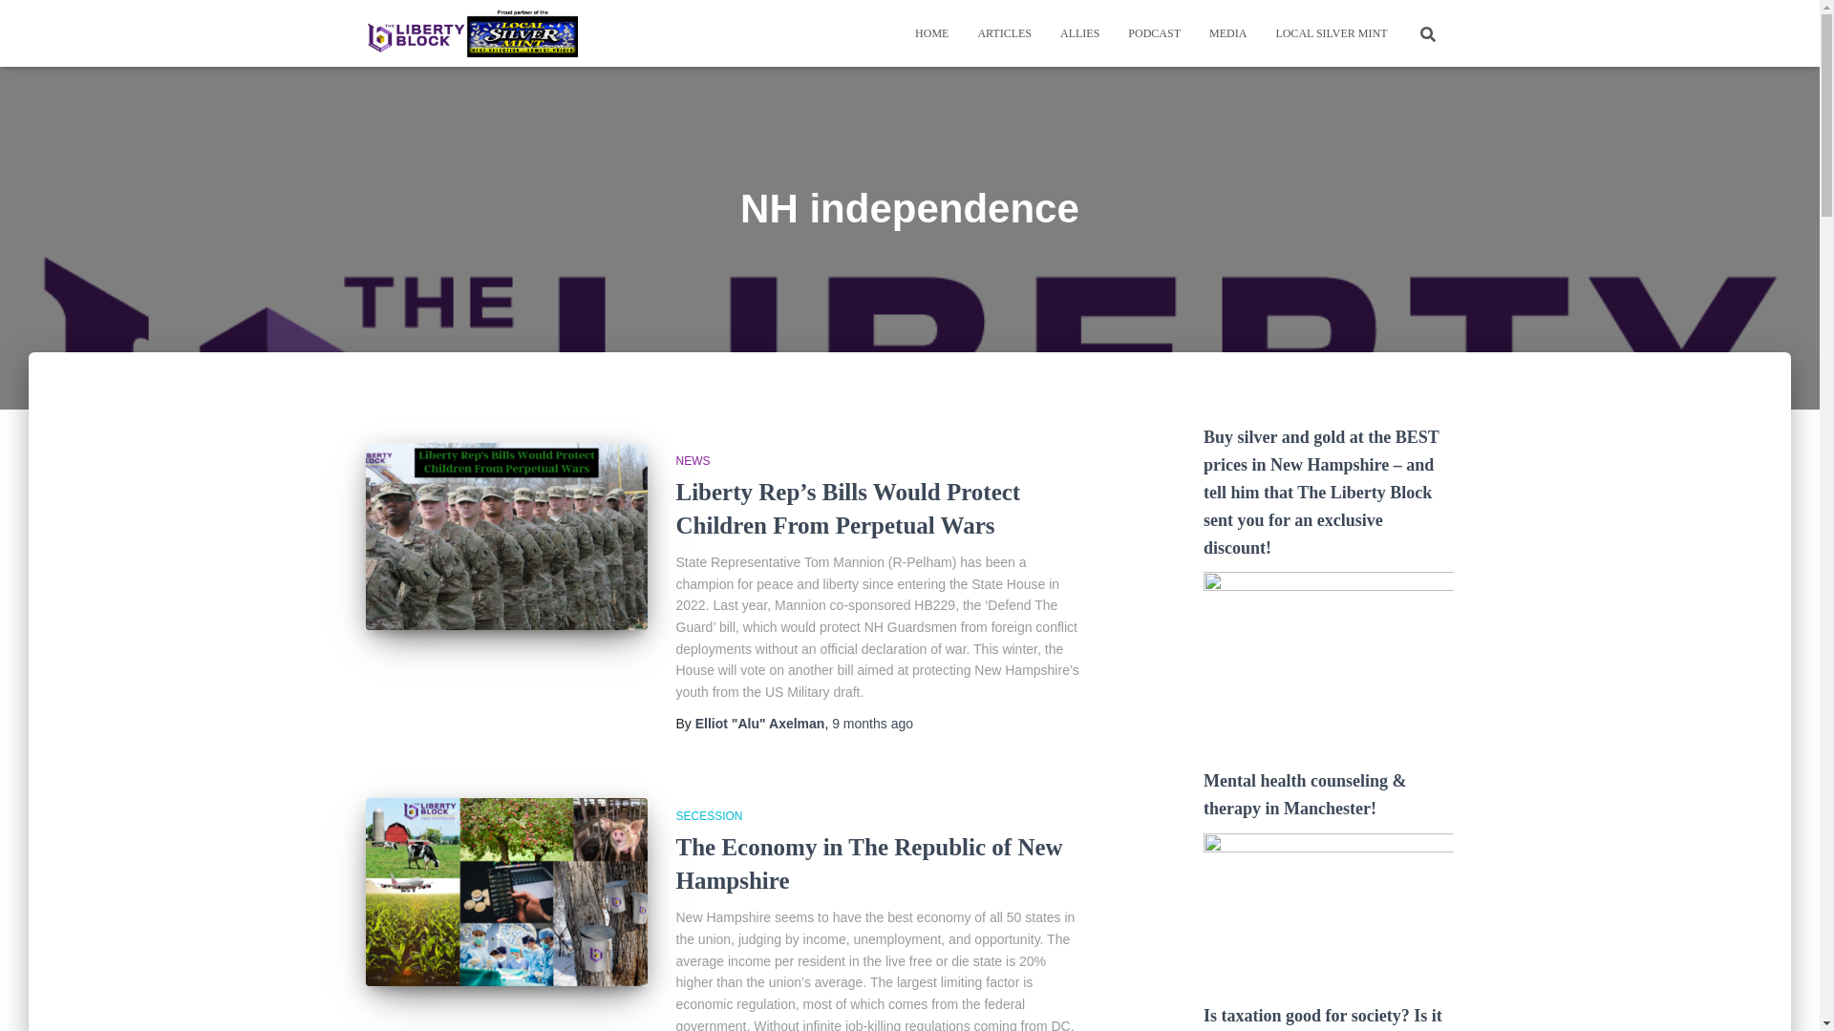  I want to click on ARTICLES, so click(1004, 32).